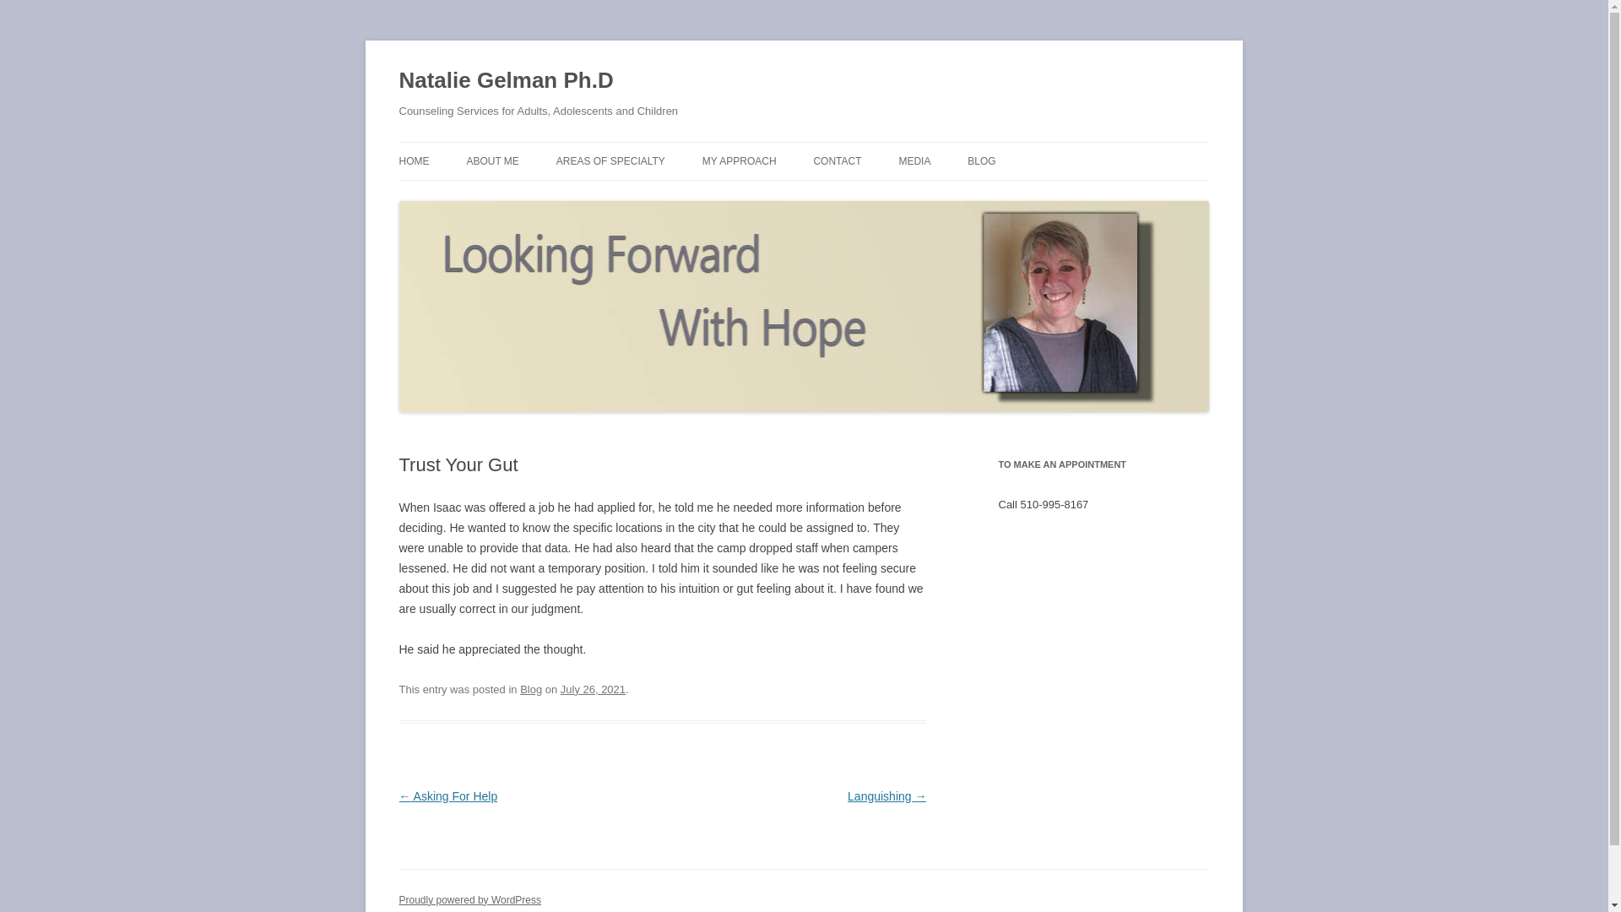  Describe the element at coordinates (593, 689) in the screenshot. I see `July 26, 2021` at that location.